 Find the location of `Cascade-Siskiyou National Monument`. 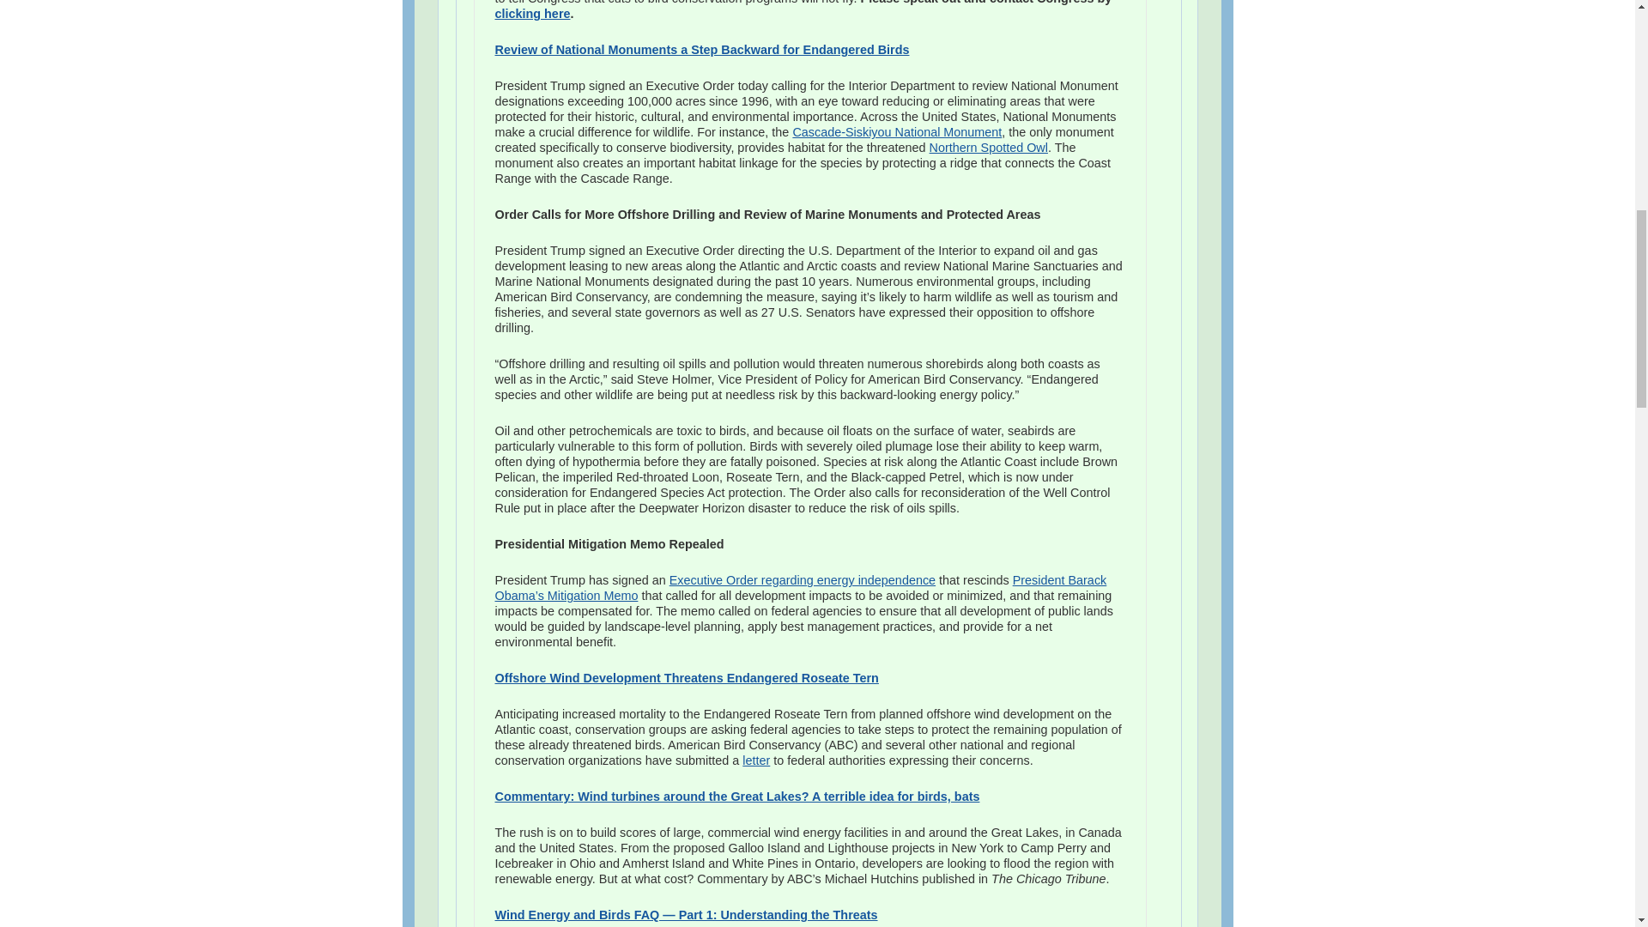

Cascade-Siskiyou National Monument is located at coordinates (897, 132).